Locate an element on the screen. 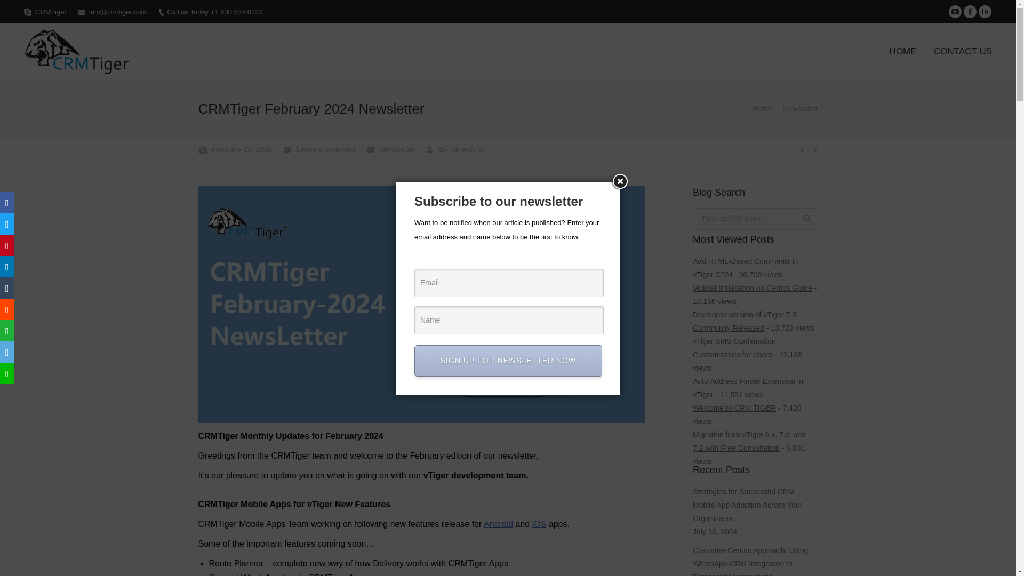 The width and height of the screenshot is (1024, 576). HOME is located at coordinates (903, 52).